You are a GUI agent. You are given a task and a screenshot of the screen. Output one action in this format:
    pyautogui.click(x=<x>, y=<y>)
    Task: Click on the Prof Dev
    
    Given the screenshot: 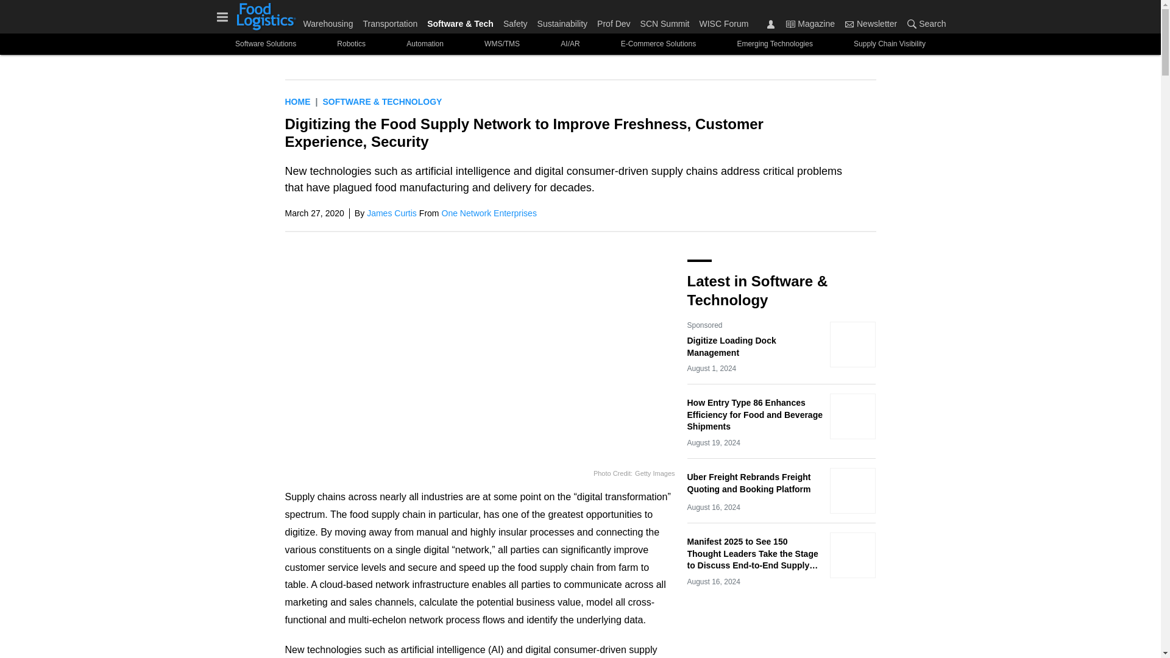 What is the action you would take?
    pyautogui.click(x=613, y=21)
    